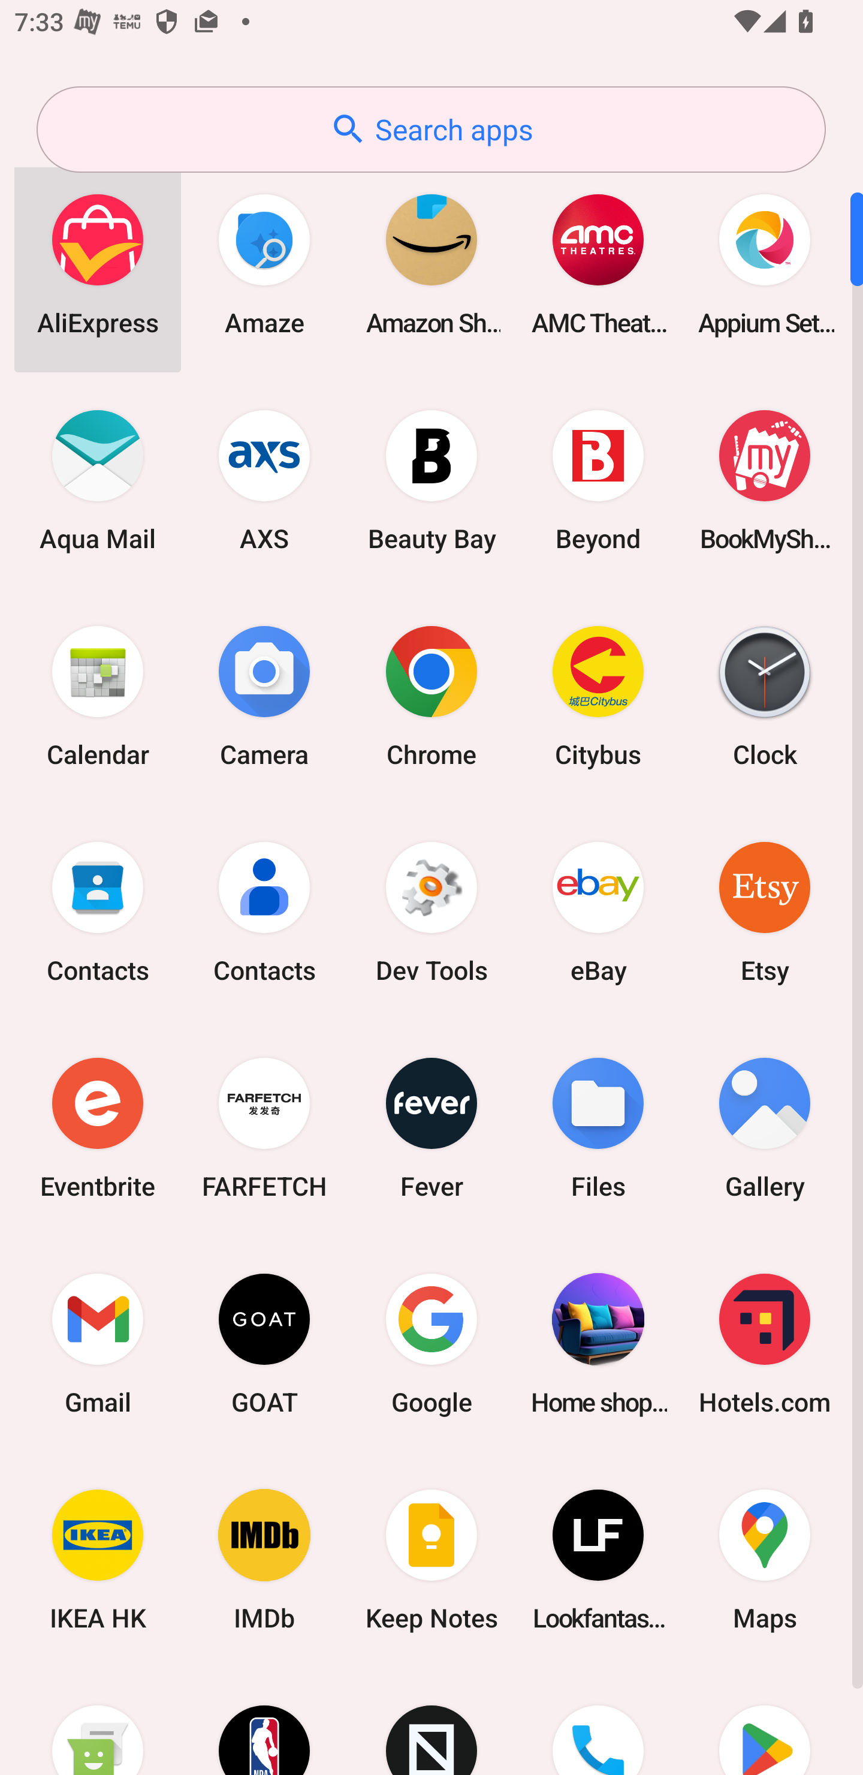 Image resolution: width=863 pixels, height=1775 pixels. What do you see at coordinates (264, 1560) in the screenshot?
I see `IMDb` at bounding box center [264, 1560].